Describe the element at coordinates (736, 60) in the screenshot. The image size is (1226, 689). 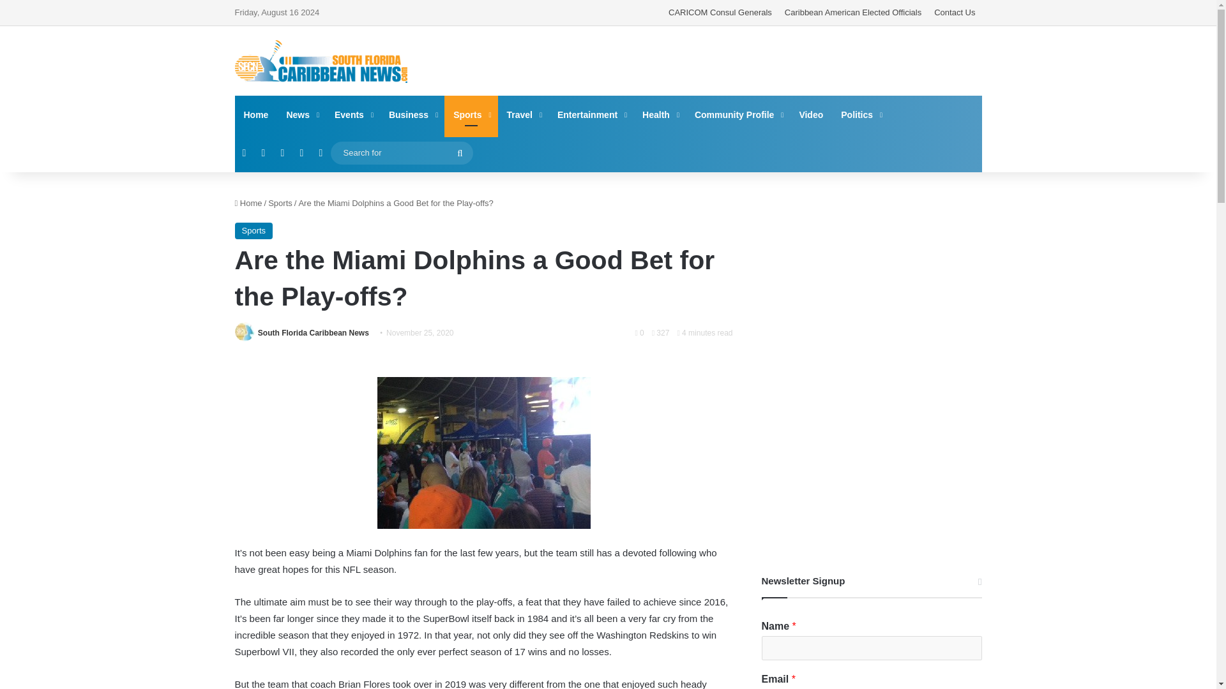
I see `3rd party ad content` at that location.